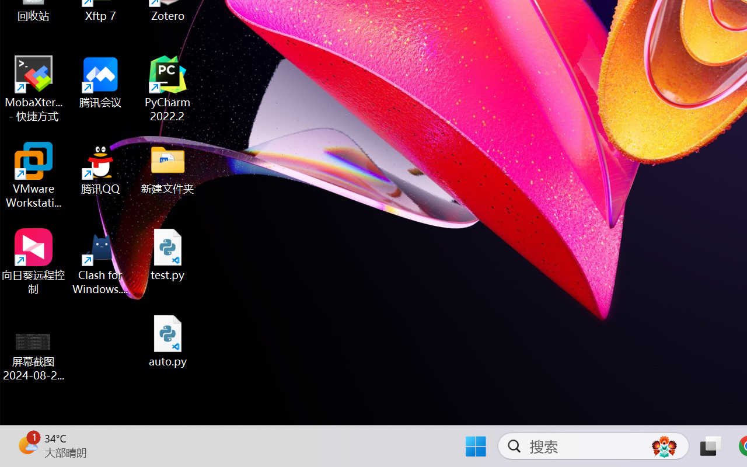 The image size is (747, 467). I want to click on test.py, so click(168, 255).